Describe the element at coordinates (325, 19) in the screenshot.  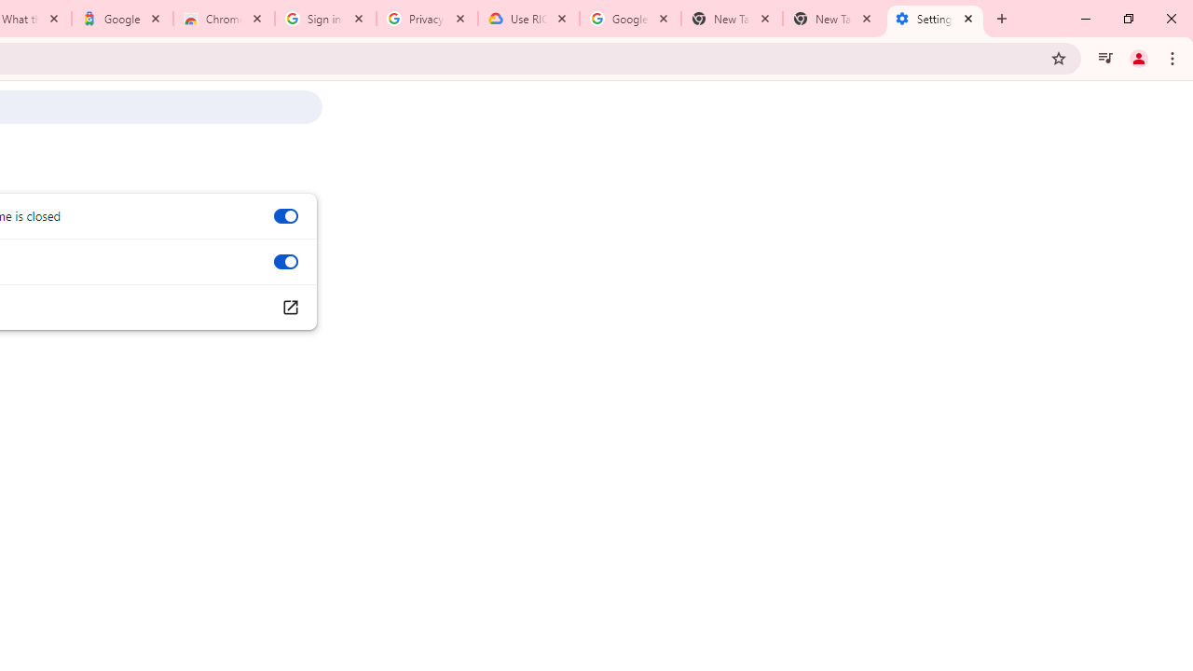
I see `Sign in - Google Accounts` at that location.